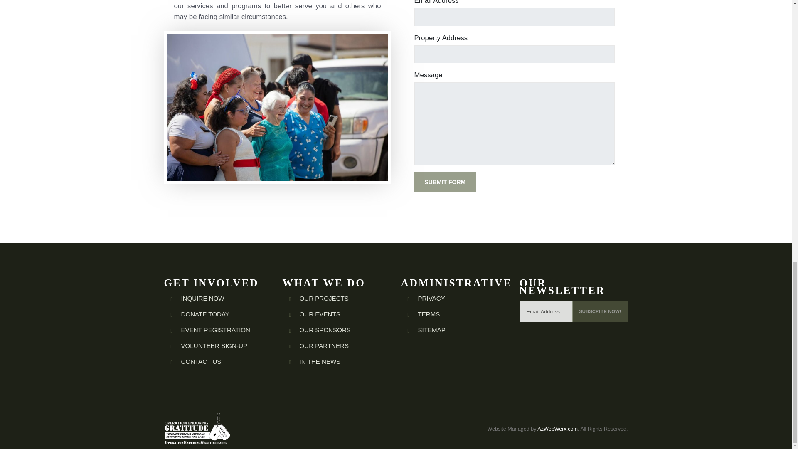 Image resolution: width=798 pixels, height=449 pixels. Describe the element at coordinates (215, 330) in the screenshot. I see `EVENT REGISTRATION` at that location.